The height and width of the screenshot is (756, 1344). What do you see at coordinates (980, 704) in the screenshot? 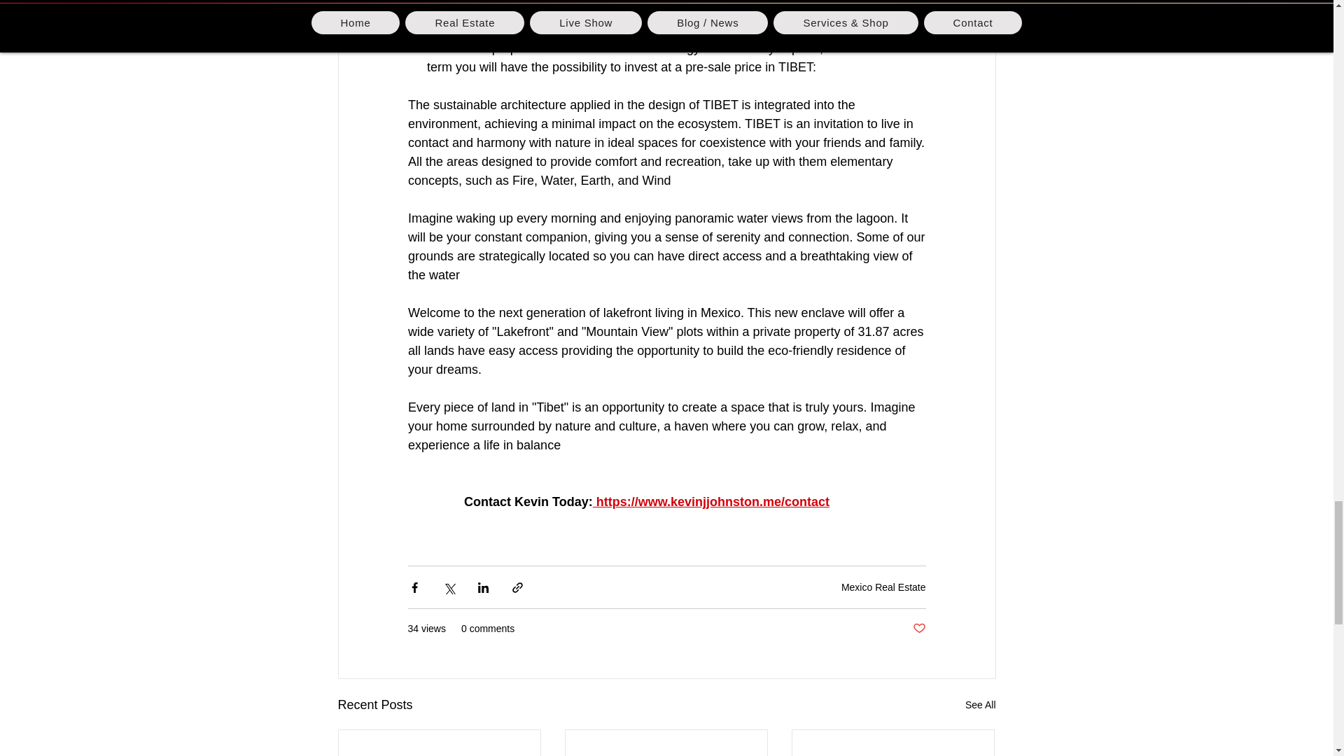
I see `See All` at bounding box center [980, 704].